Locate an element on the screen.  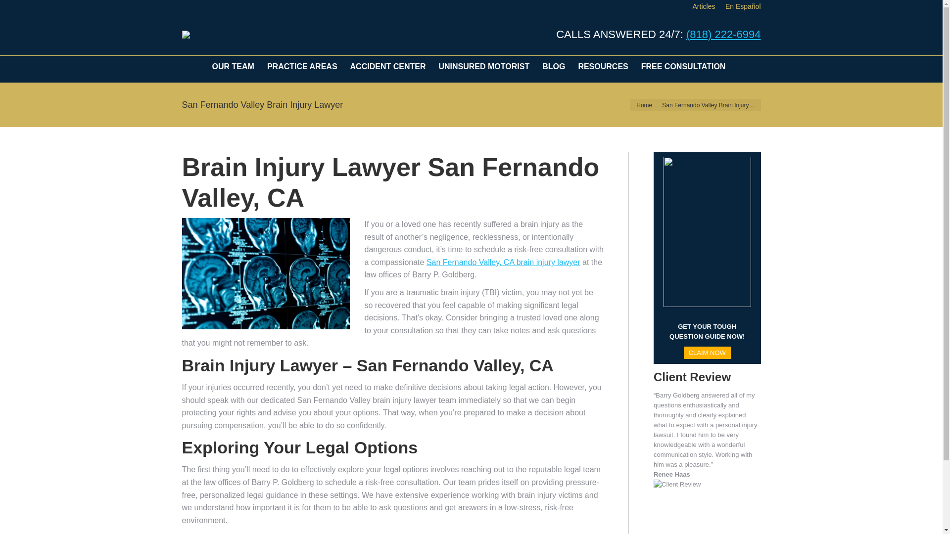
OUR TEAM is located at coordinates (234, 66).